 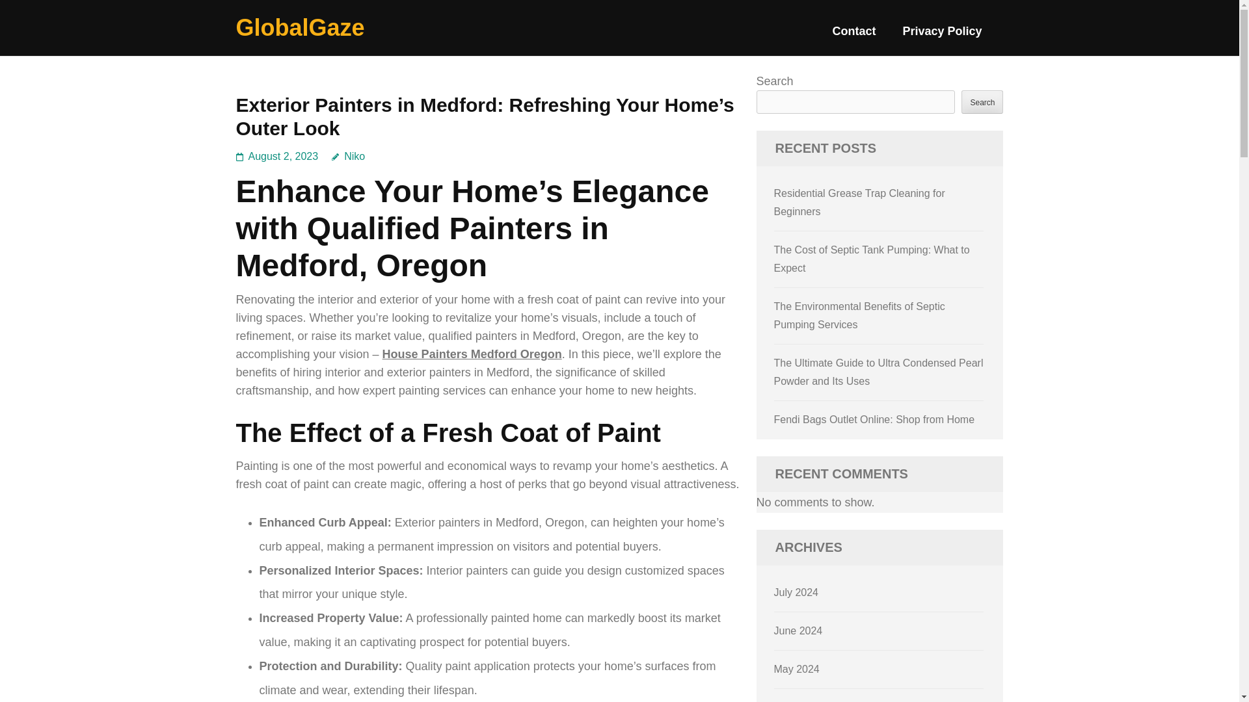 What do you see at coordinates (853, 36) in the screenshot?
I see `Contact` at bounding box center [853, 36].